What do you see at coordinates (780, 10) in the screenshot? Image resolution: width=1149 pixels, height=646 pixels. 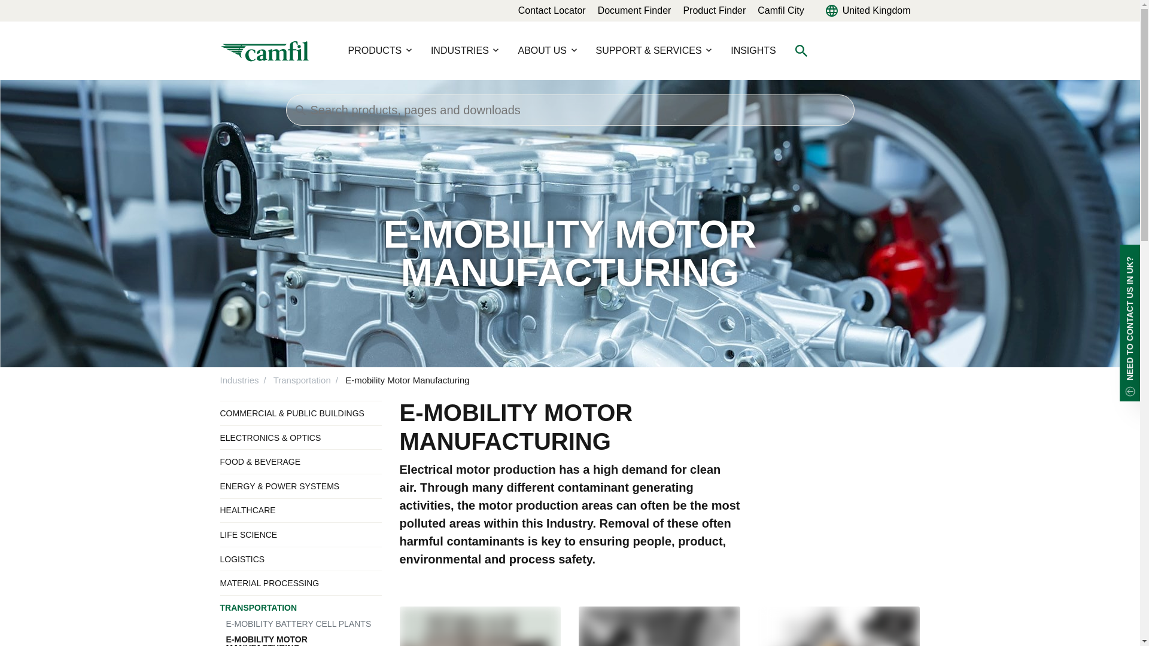 I see `Camfil City` at bounding box center [780, 10].